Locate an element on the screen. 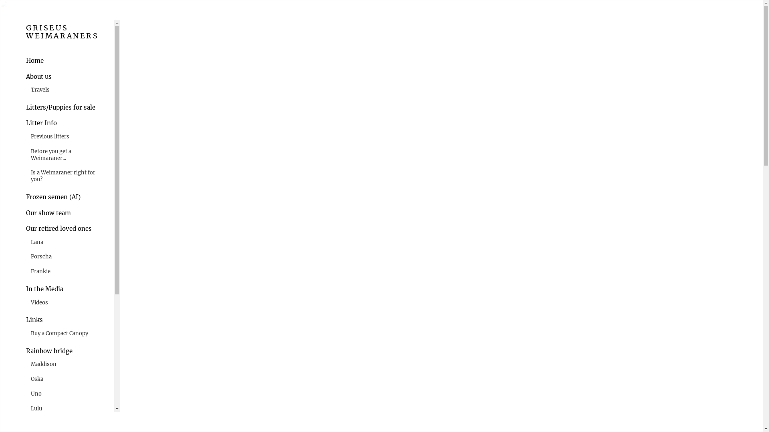 Image resolution: width=769 pixels, height=432 pixels. Maddison is located at coordinates (44, 365).